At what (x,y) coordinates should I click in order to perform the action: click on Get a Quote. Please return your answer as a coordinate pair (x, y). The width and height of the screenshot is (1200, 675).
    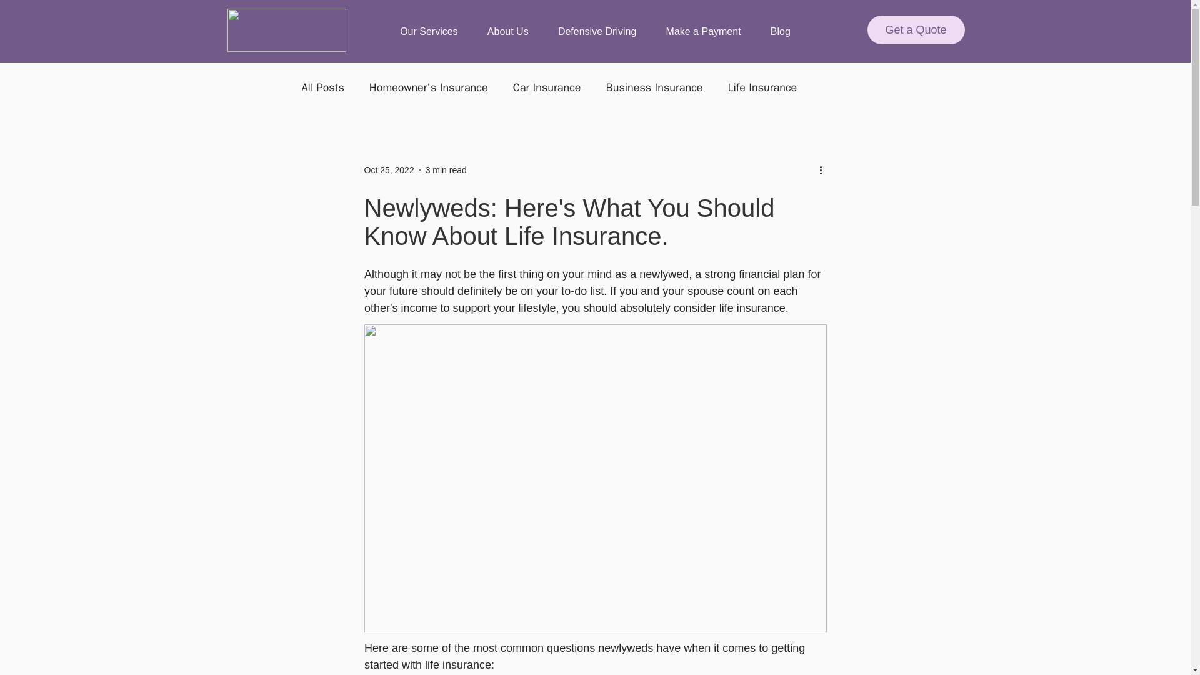
    Looking at the image, I should click on (916, 30).